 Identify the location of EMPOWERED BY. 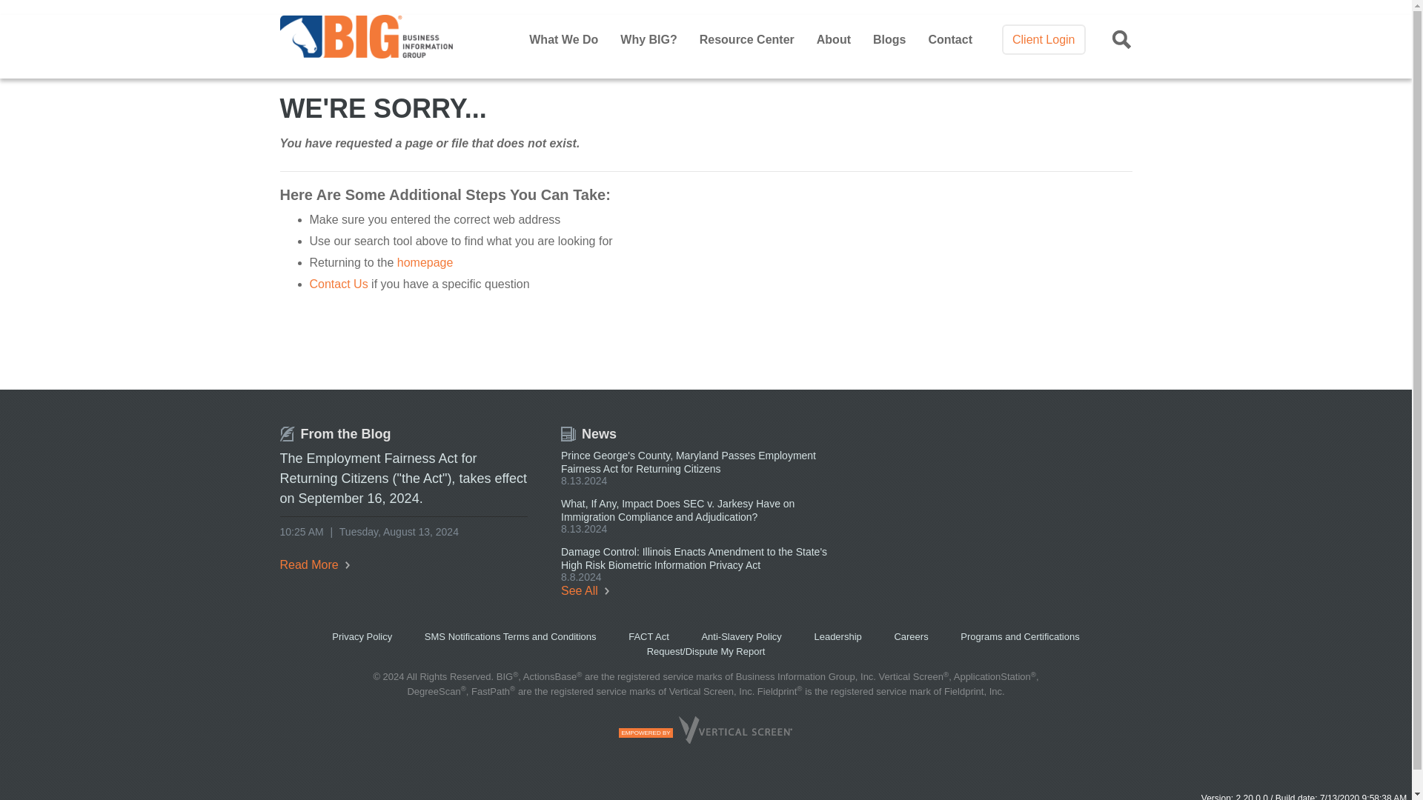
(706, 739).